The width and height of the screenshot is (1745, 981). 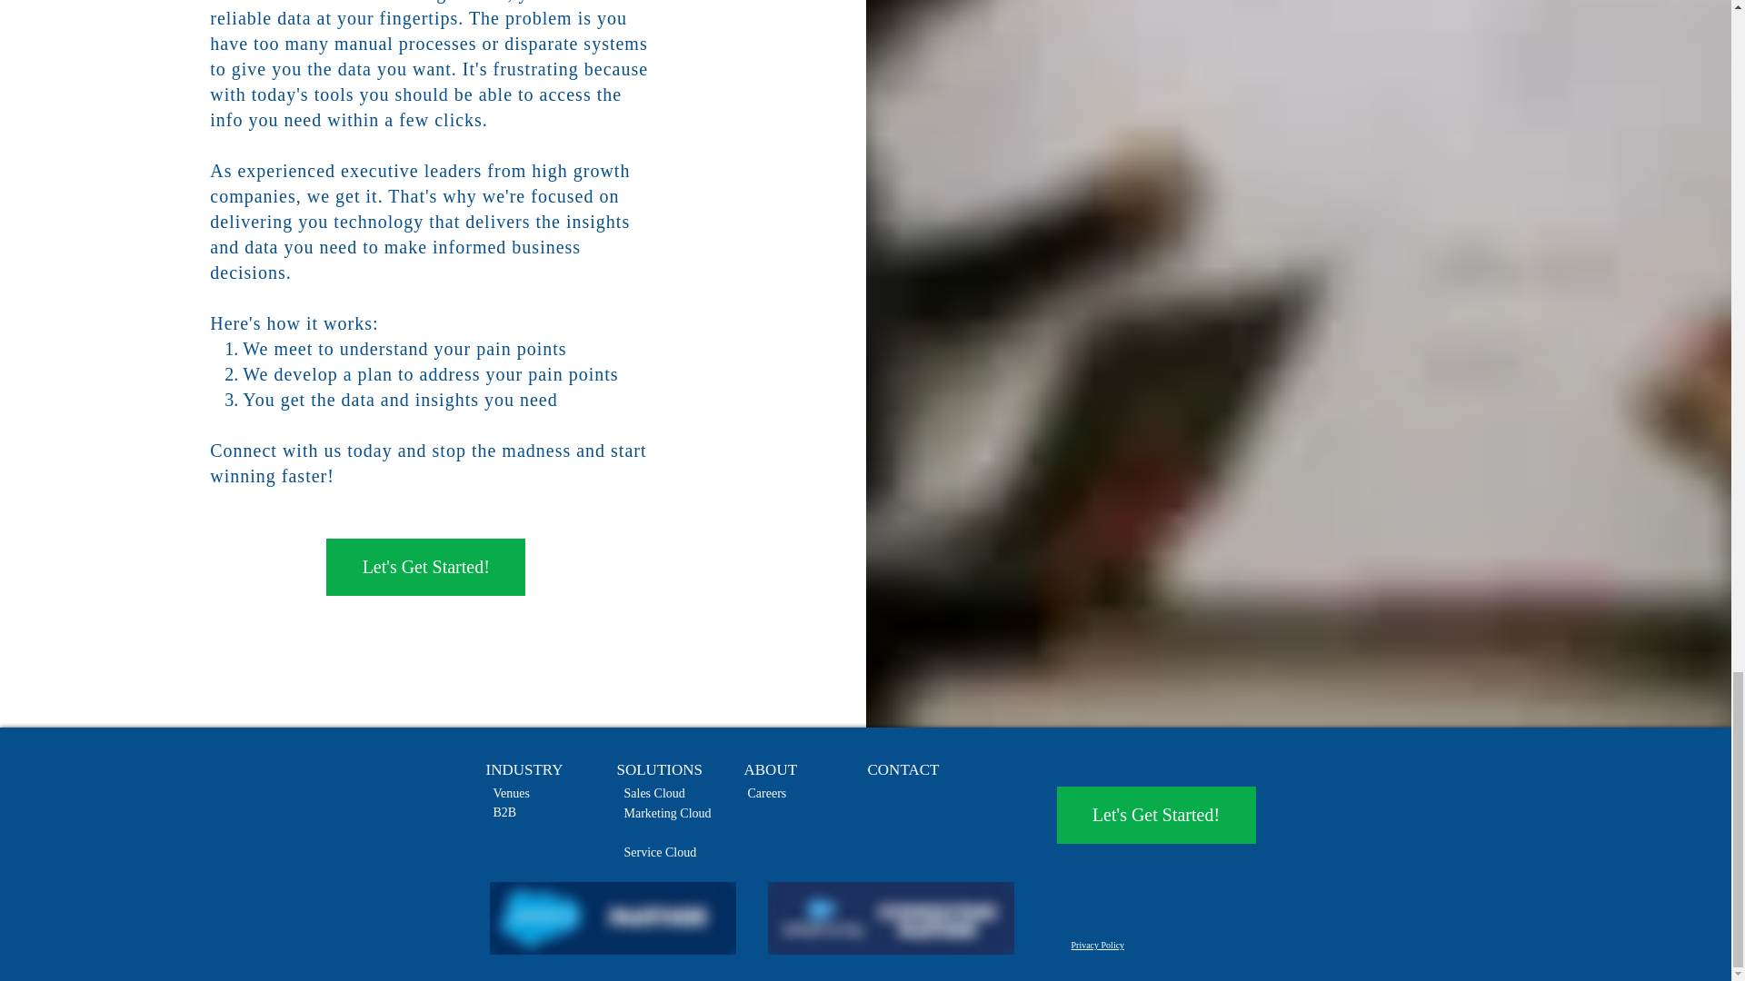 I want to click on Let's Get Started!, so click(x=1154, y=815).